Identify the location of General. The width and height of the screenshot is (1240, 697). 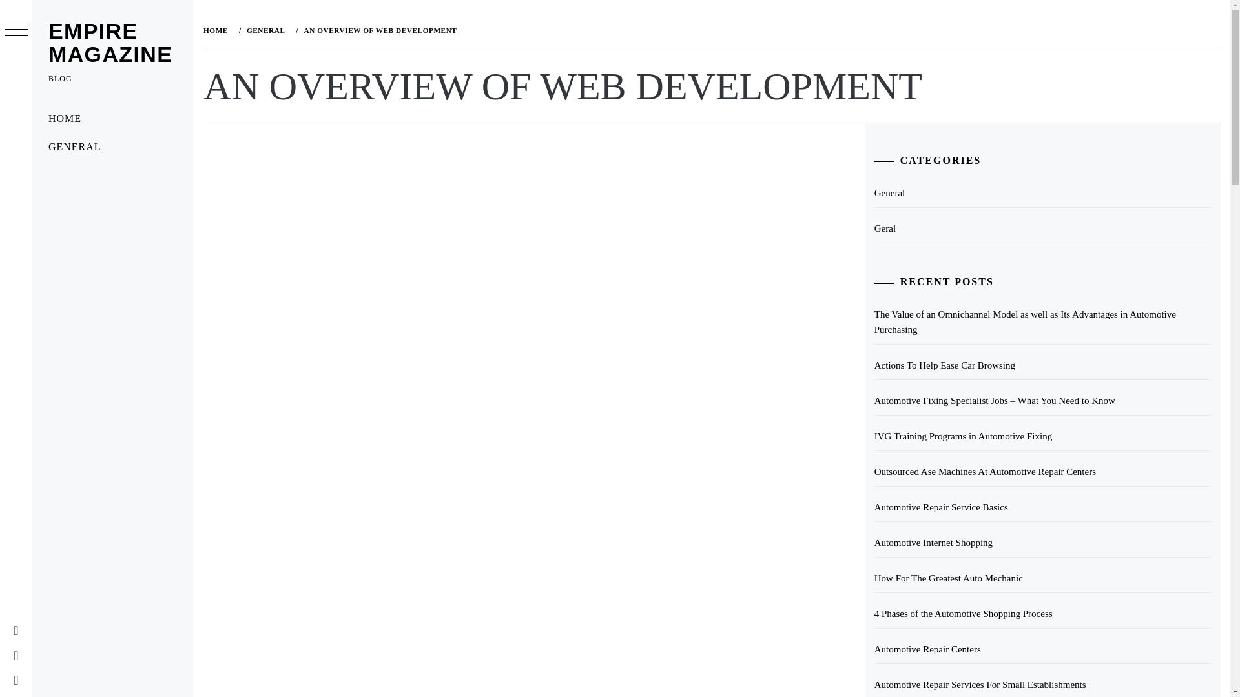
(1042, 192).